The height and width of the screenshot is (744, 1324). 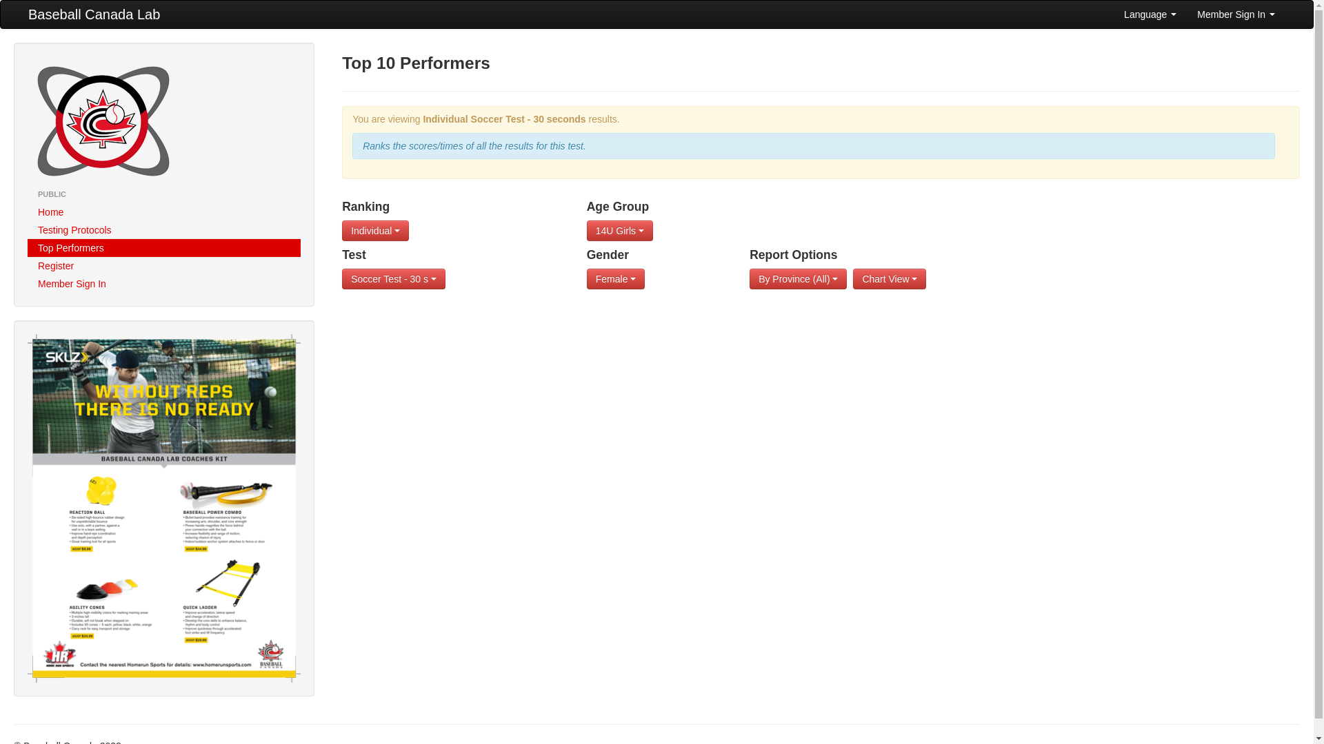 What do you see at coordinates (164, 212) in the screenshot?
I see `Home` at bounding box center [164, 212].